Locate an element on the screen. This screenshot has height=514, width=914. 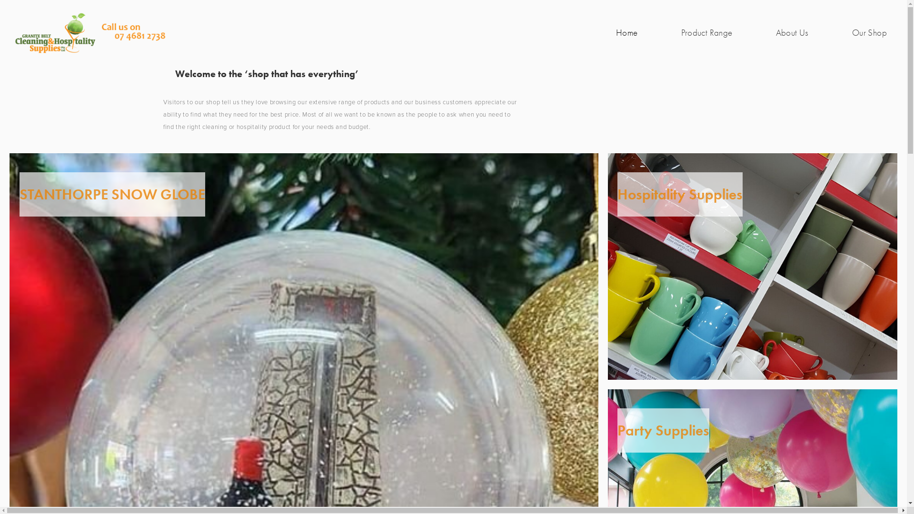
About Us is located at coordinates (792, 33).